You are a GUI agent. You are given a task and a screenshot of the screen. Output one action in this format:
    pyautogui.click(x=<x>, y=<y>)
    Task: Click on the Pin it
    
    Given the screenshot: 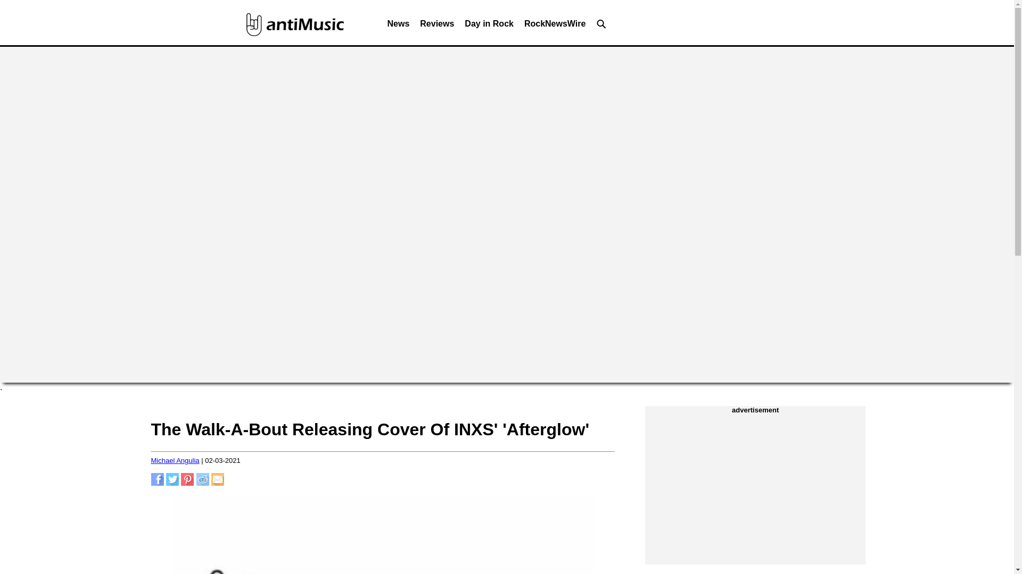 What is the action you would take?
    pyautogui.click(x=187, y=483)
    